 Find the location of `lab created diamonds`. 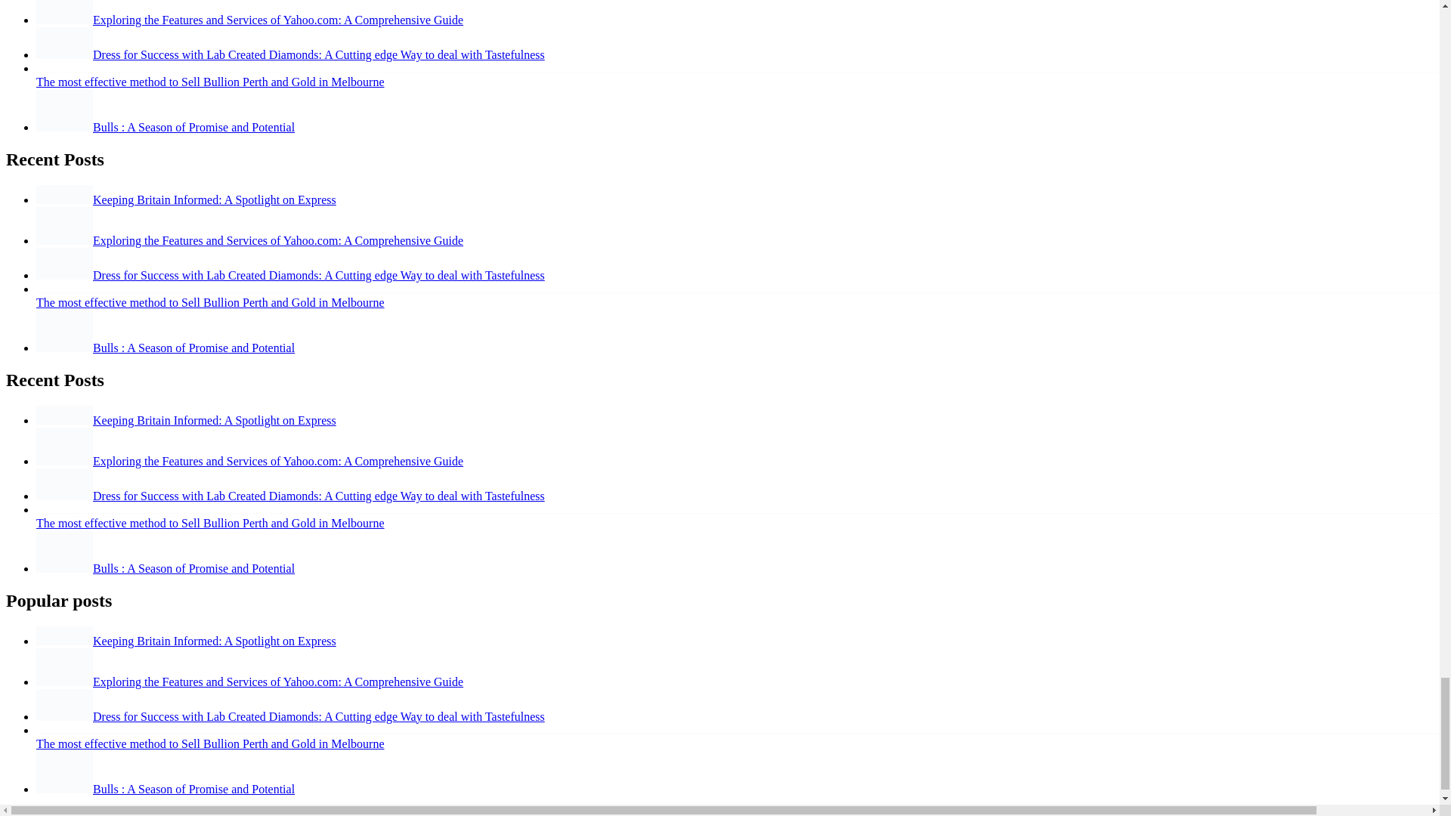

lab created diamonds is located at coordinates (64, 484).